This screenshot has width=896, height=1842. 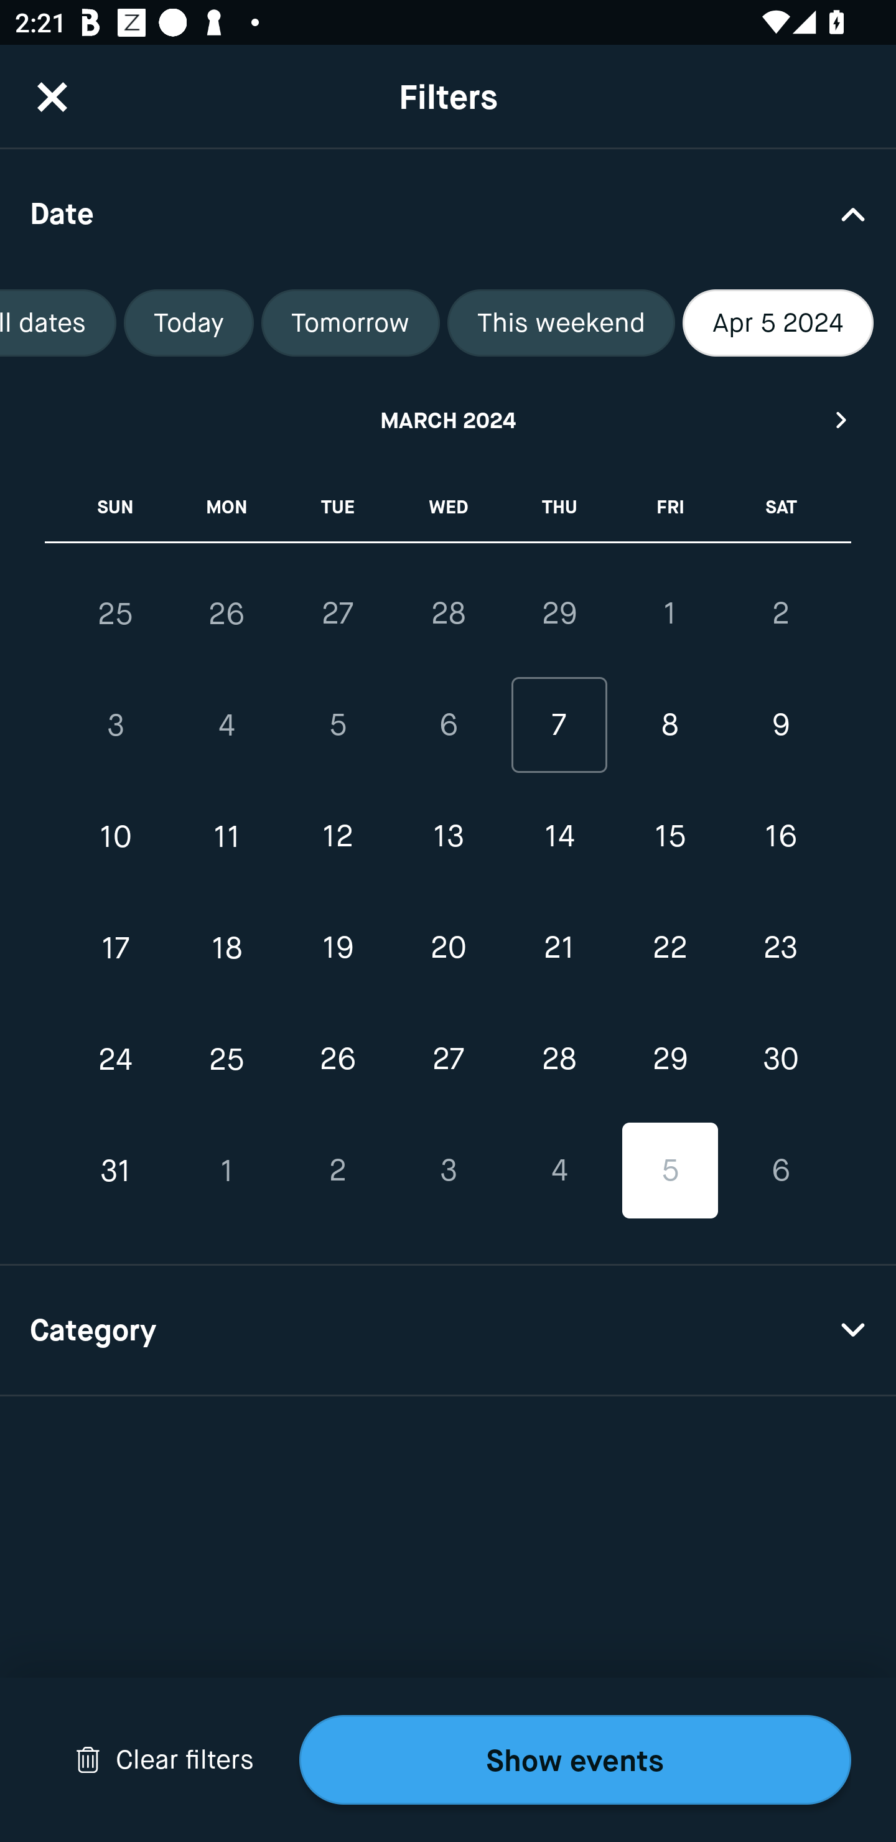 I want to click on 7, so click(x=559, y=726).